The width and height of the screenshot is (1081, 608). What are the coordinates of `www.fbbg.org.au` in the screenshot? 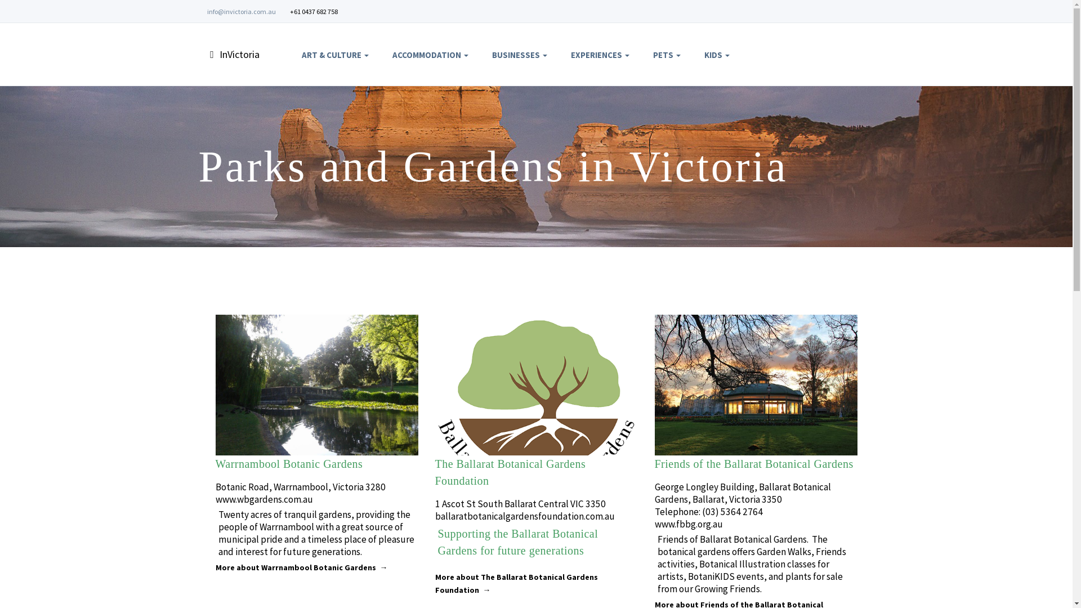 It's located at (688, 524).